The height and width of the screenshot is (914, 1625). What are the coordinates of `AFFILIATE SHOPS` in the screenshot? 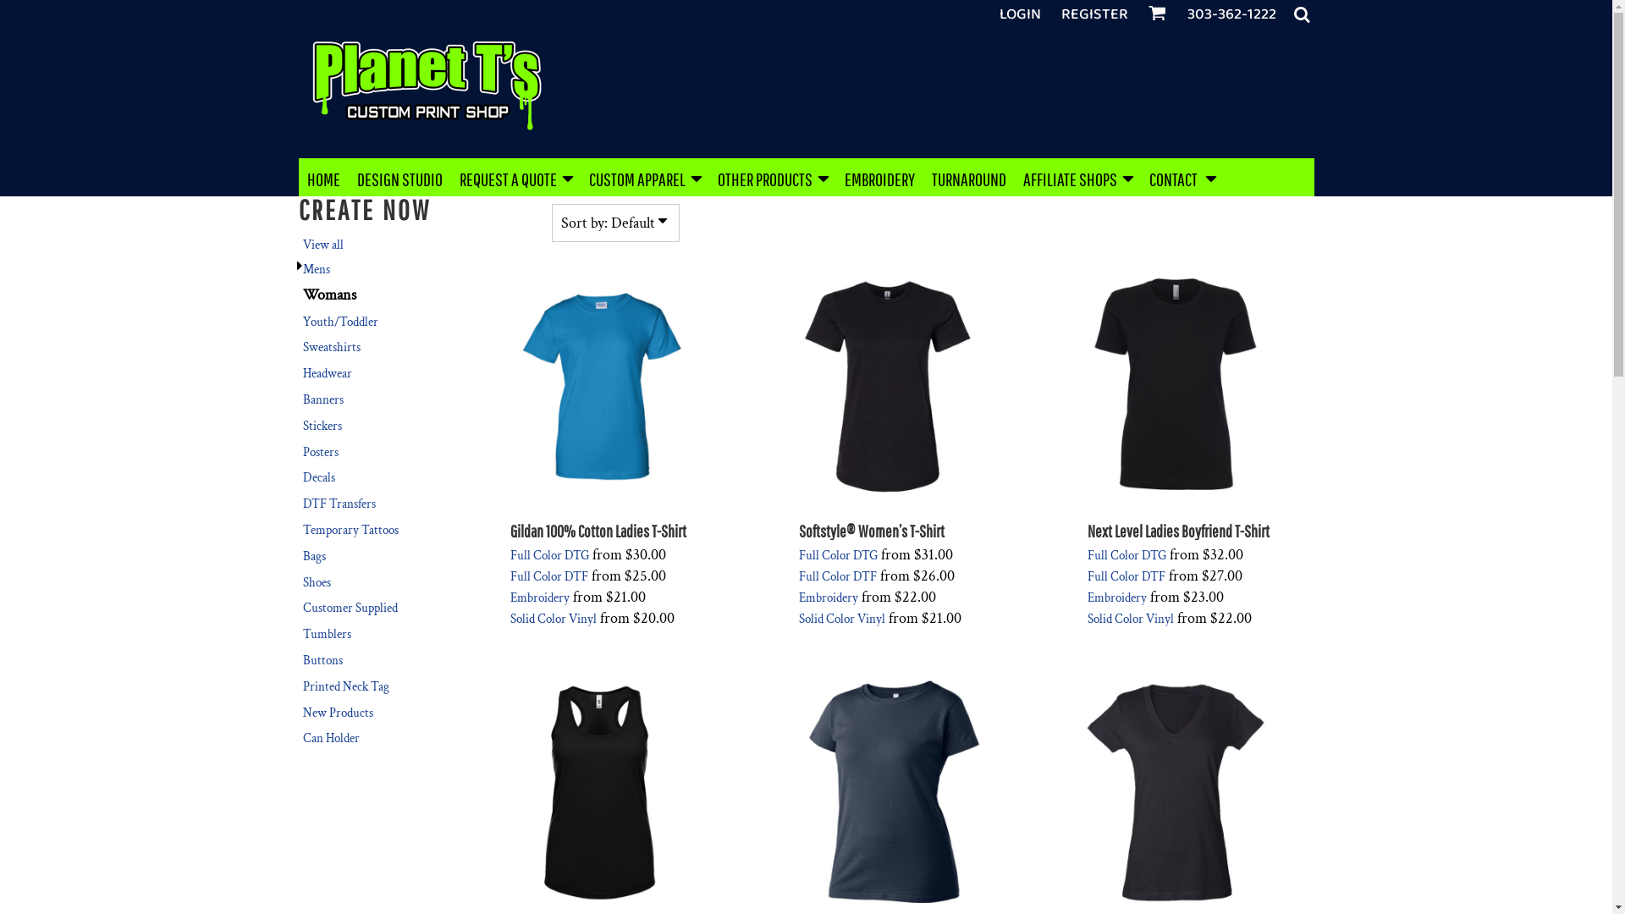 It's located at (1077, 178).